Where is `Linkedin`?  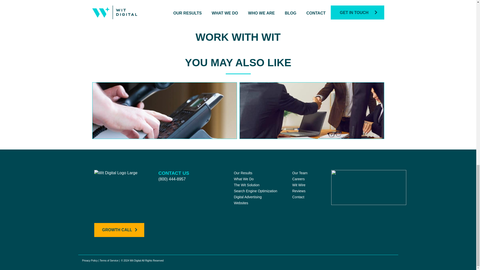
Linkedin is located at coordinates (198, 233).